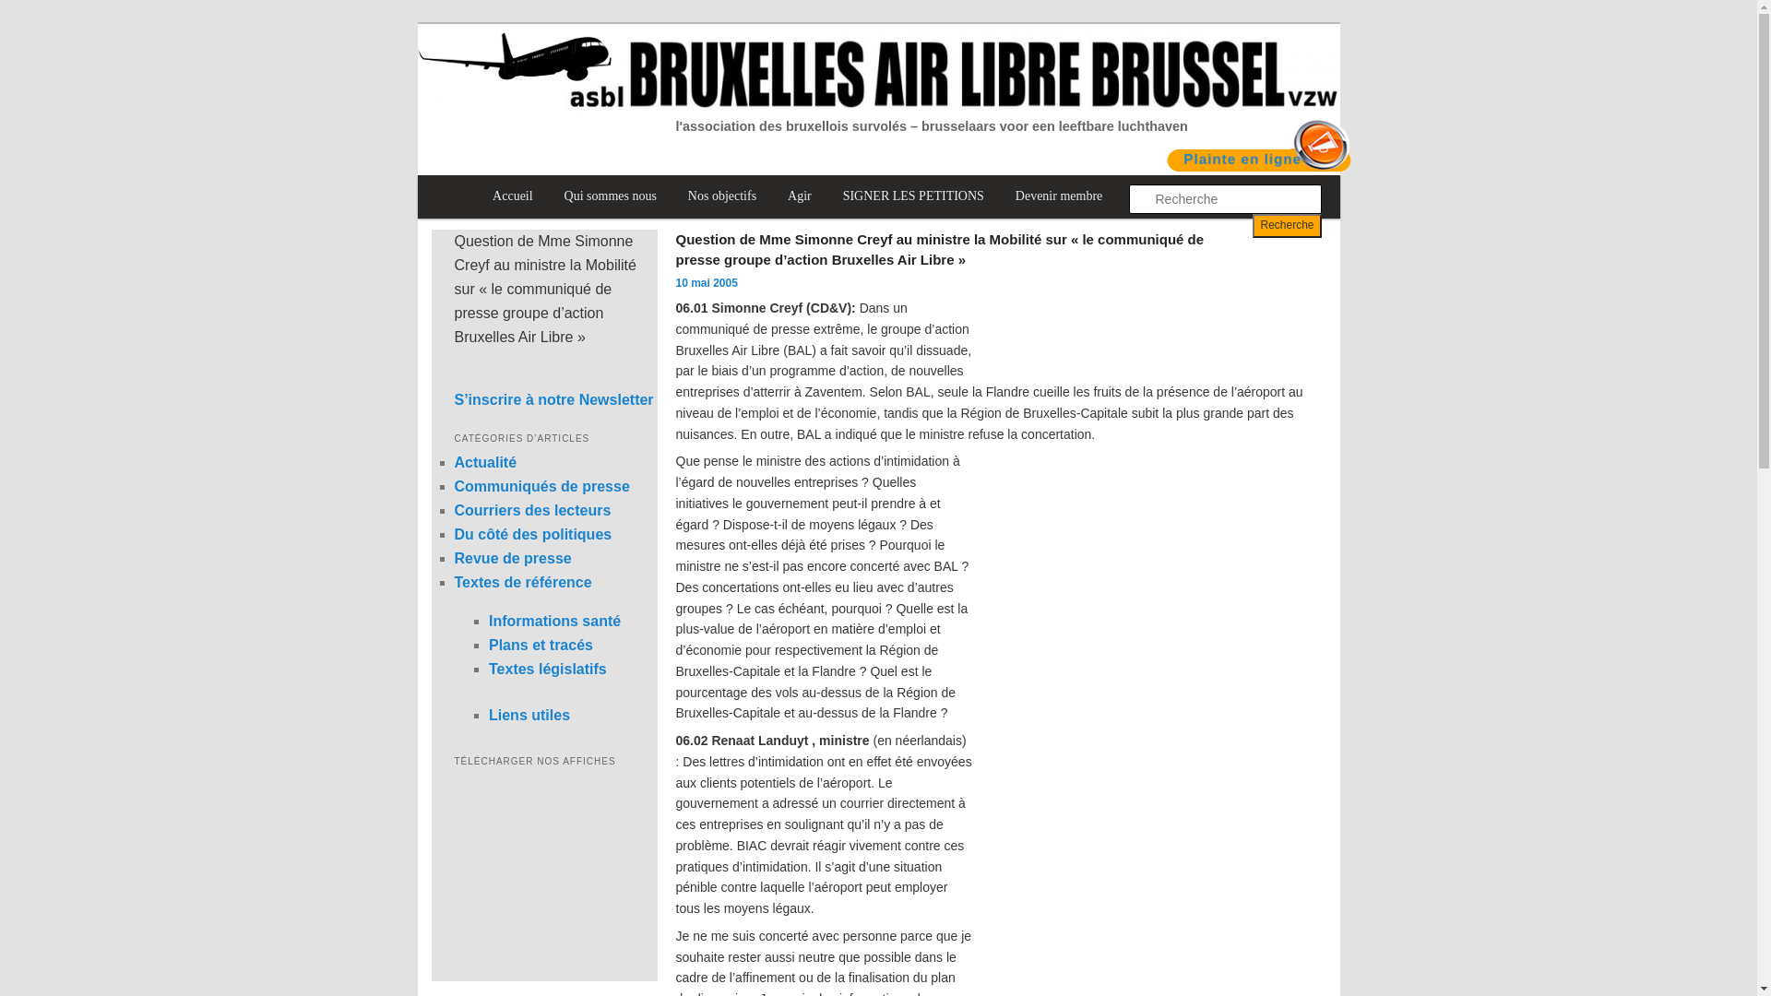 The width and height of the screenshot is (1771, 996). Describe the element at coordinates (1059, 197) in the screenshot. I see `Devenir membre` at that location.